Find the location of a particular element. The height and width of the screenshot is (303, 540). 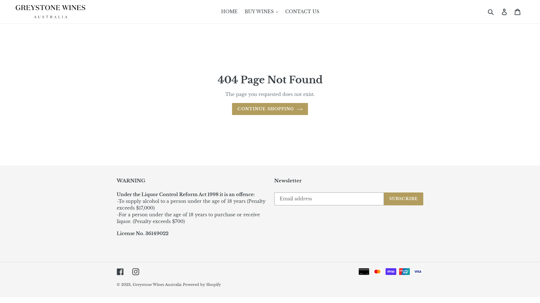

CONTINUE SHOPPING is located at coordinates (270, 109).